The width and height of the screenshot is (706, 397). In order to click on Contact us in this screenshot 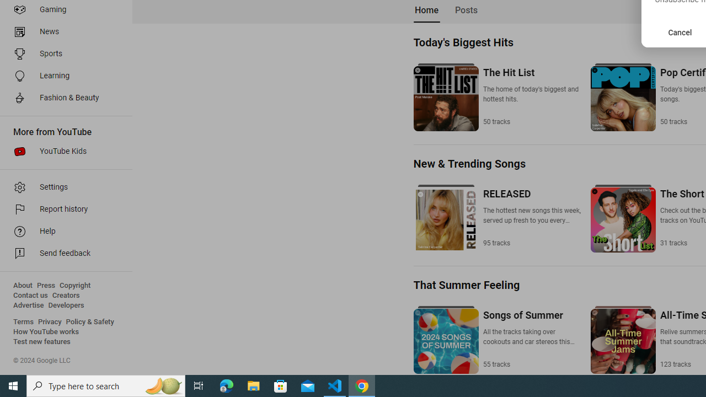, I will do `click(31, 296)`.